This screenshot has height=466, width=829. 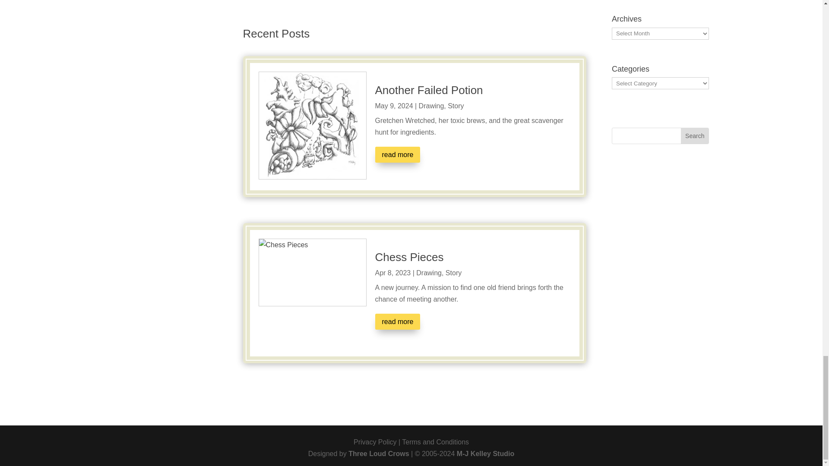 What do you see at coordinates (397, 154) in the screenshot?
I see `read more` at bounding box center [397, 154].